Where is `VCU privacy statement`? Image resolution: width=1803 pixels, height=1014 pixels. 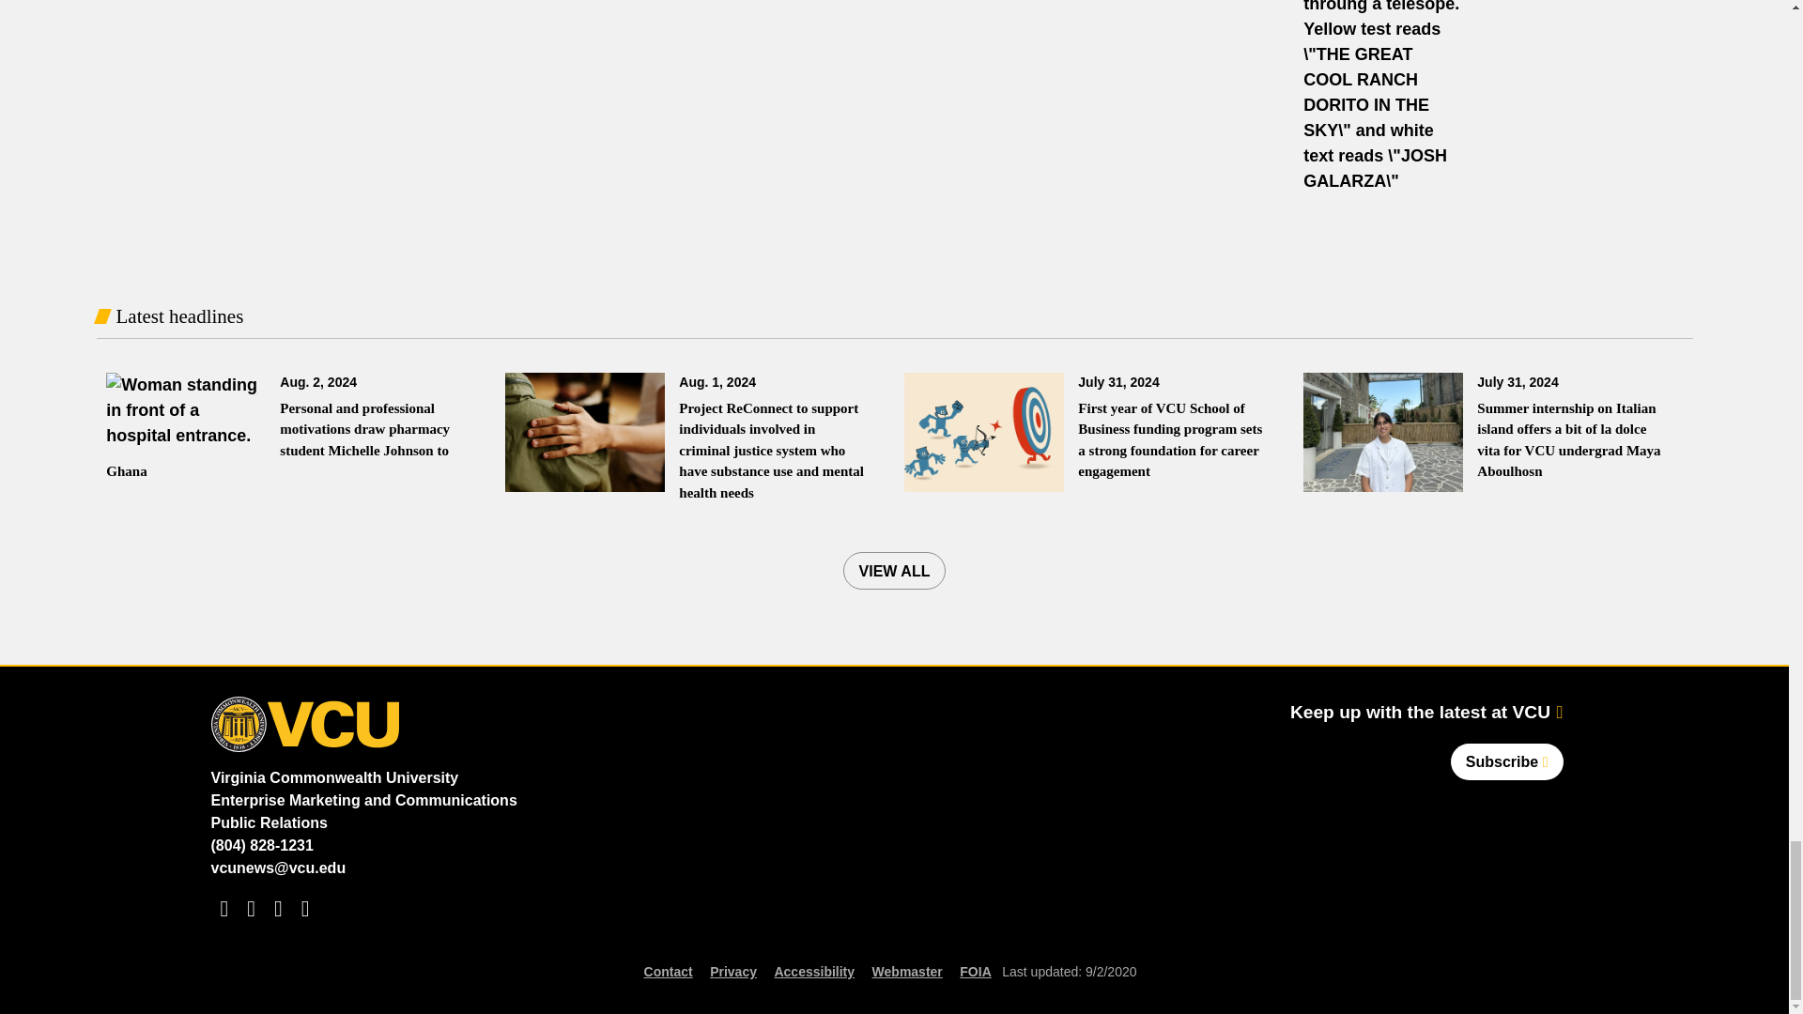
VCU privacy statement is located at coordinates (732, 971).